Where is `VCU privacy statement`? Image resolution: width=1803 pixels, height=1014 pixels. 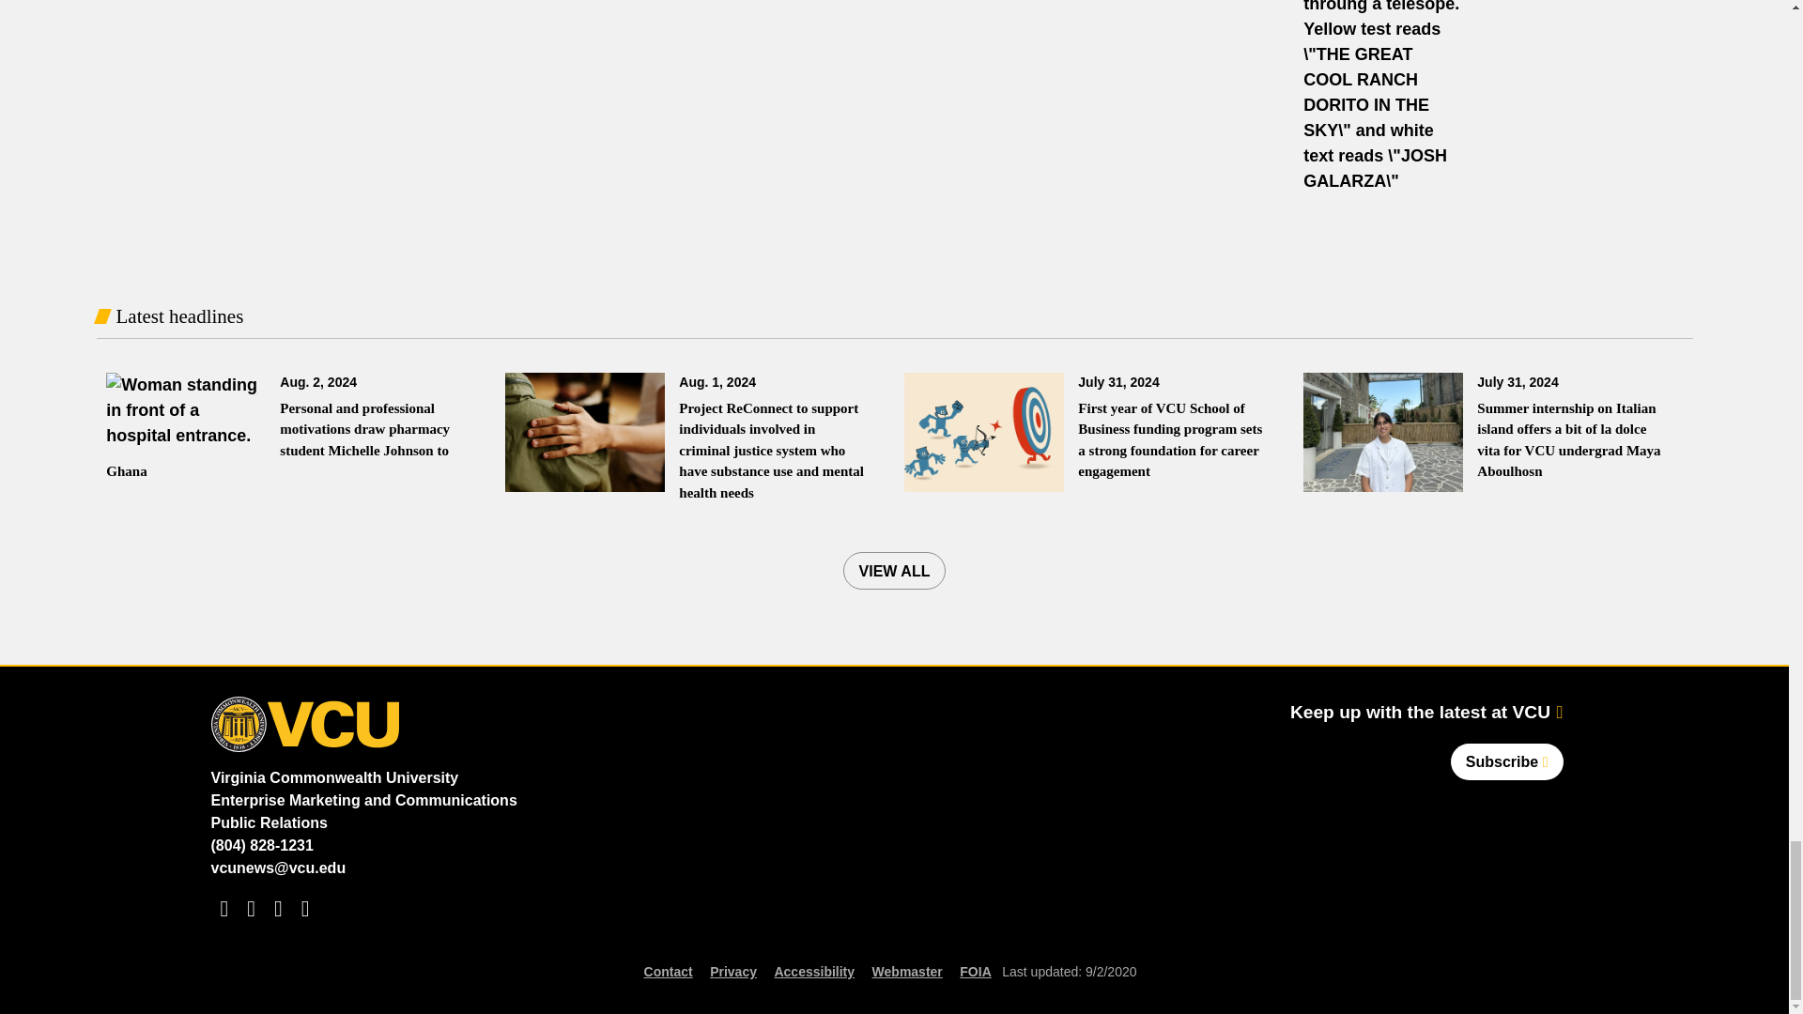
VCU privacy statement is located at coordinates (732, 971).